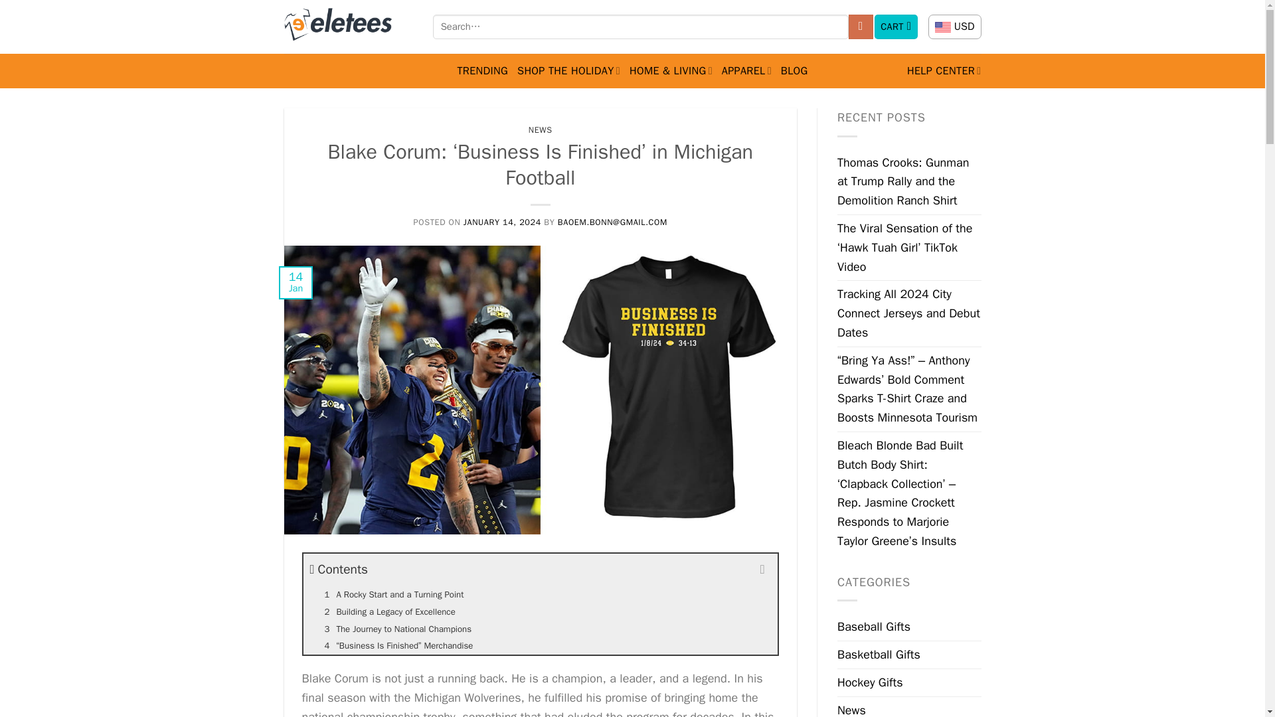 The image size is (1275, 717). What do you see at coordinates (746, 70) in the screenshot?
I see `APPAREL` at bounding box center [746, 70].